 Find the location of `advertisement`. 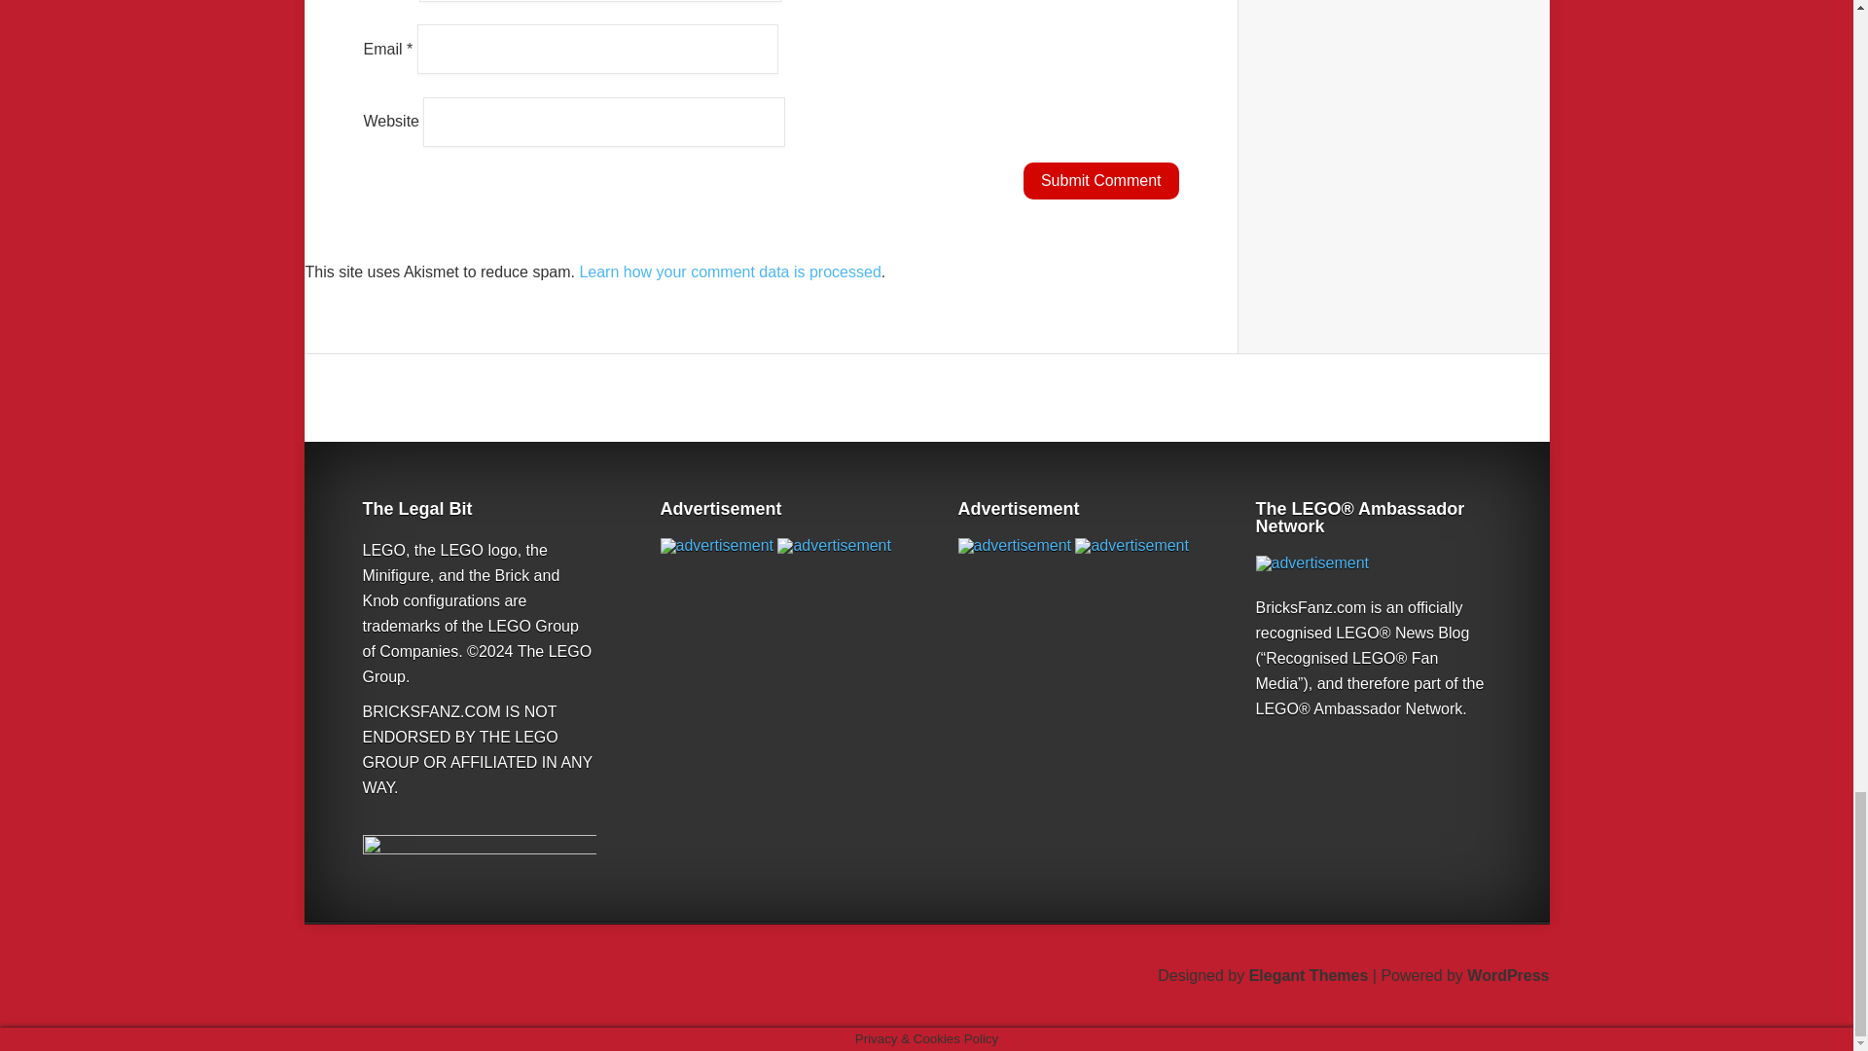

advertisement is located at coordinates (833, 545).